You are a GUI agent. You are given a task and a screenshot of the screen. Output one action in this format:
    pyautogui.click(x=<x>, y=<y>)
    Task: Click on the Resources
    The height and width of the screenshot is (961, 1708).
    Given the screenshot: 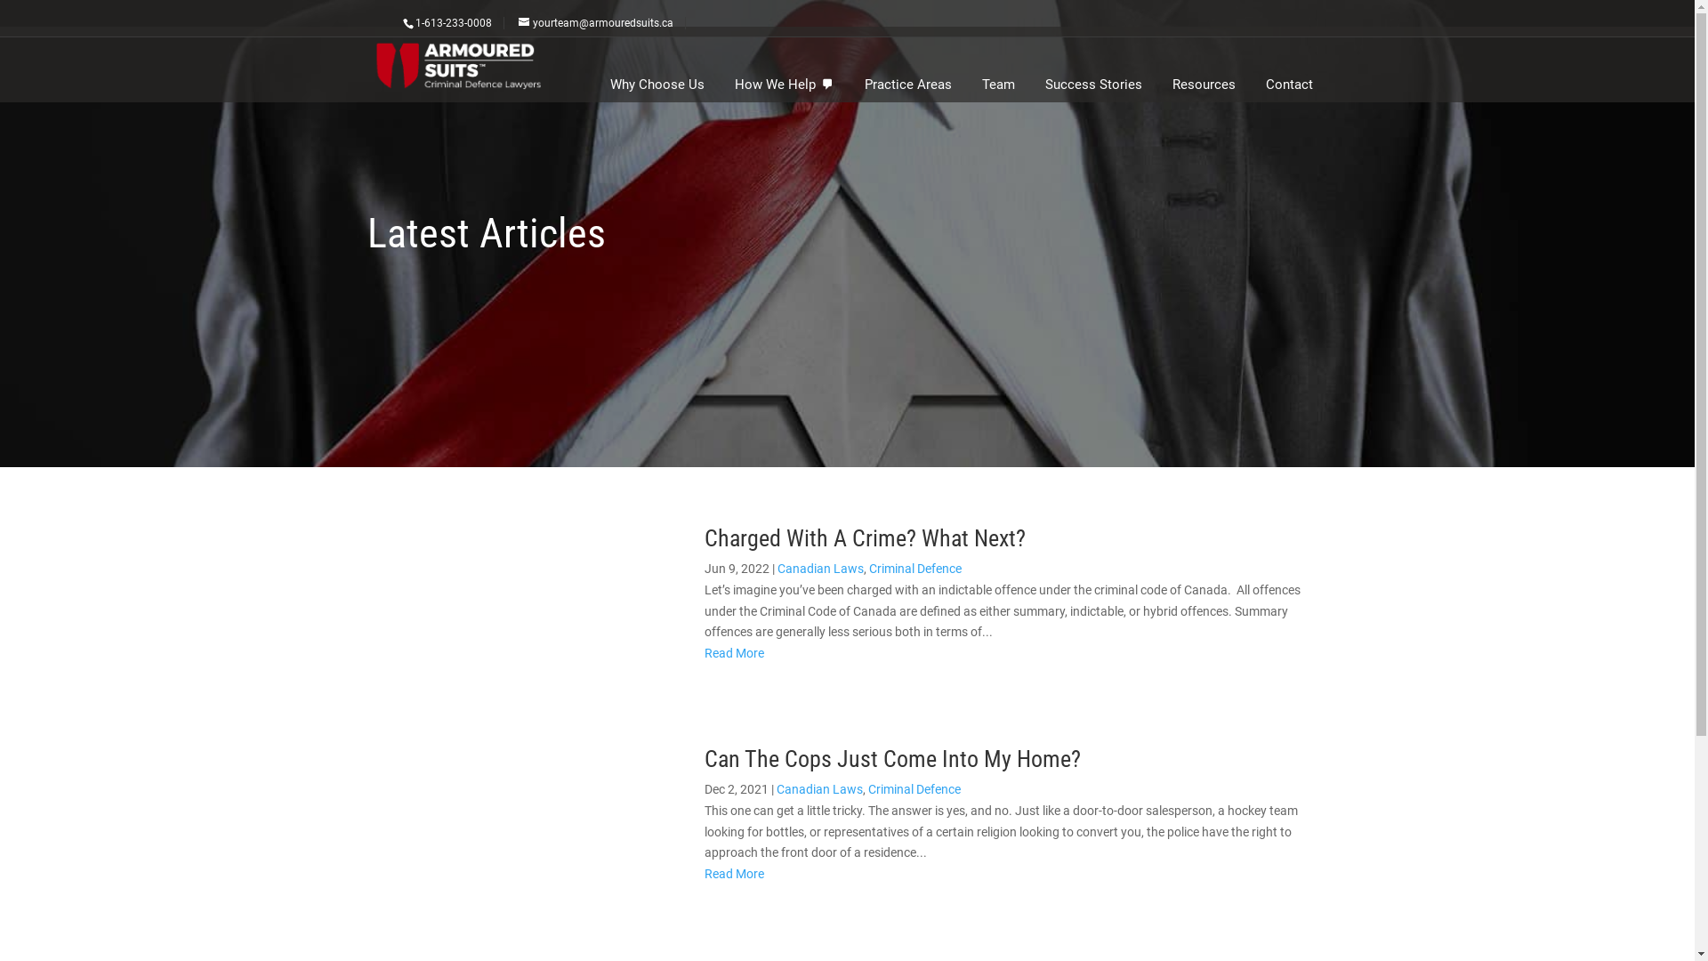 What is the action you would take?
    pyautogui.click(x=1203, y=85)
    